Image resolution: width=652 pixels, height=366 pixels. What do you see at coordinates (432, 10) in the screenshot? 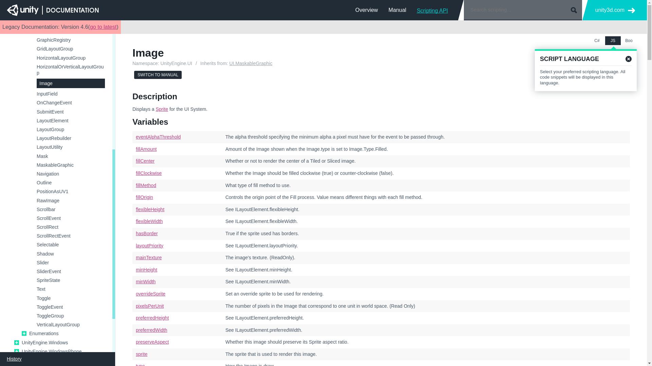
I see `Scripting API` at bounding box center [432, 10].